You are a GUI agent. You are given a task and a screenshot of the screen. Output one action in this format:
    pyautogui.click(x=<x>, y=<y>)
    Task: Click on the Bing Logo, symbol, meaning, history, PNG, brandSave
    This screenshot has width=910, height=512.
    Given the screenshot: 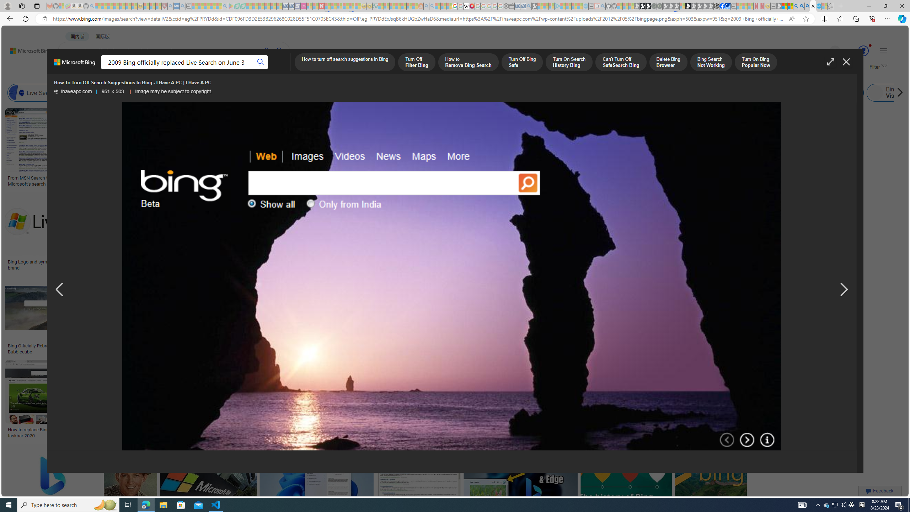 What is the action you would take?
    pyautogui.click(x=702, y=148)
    